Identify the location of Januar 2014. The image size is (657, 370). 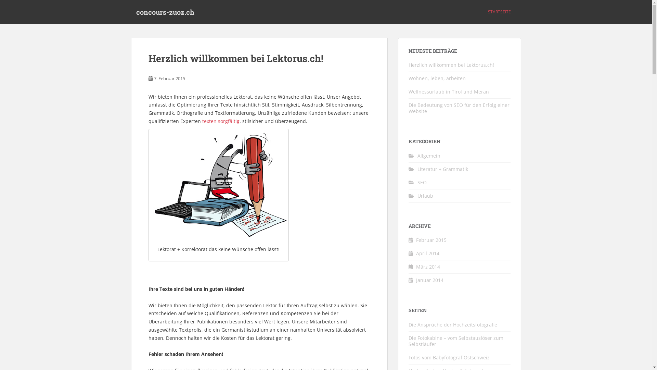
(430, 280).